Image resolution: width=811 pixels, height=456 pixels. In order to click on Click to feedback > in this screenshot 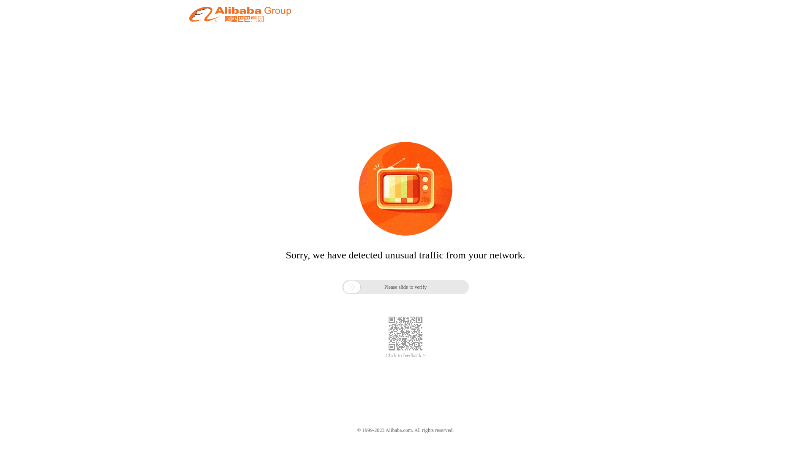, I will do `click(405, 356)`.